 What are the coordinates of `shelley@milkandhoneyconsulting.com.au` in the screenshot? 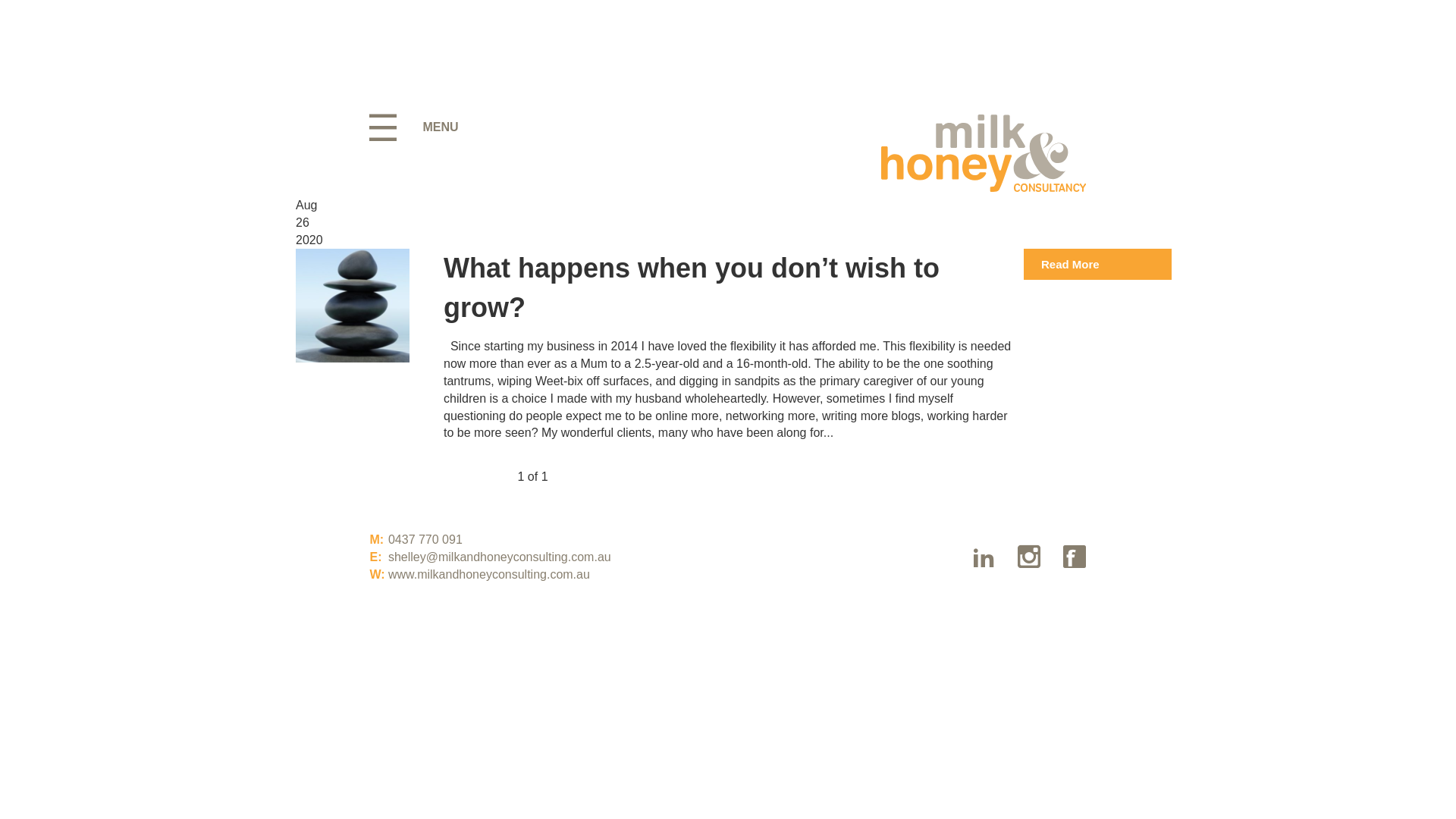 It's located at (500, 557).